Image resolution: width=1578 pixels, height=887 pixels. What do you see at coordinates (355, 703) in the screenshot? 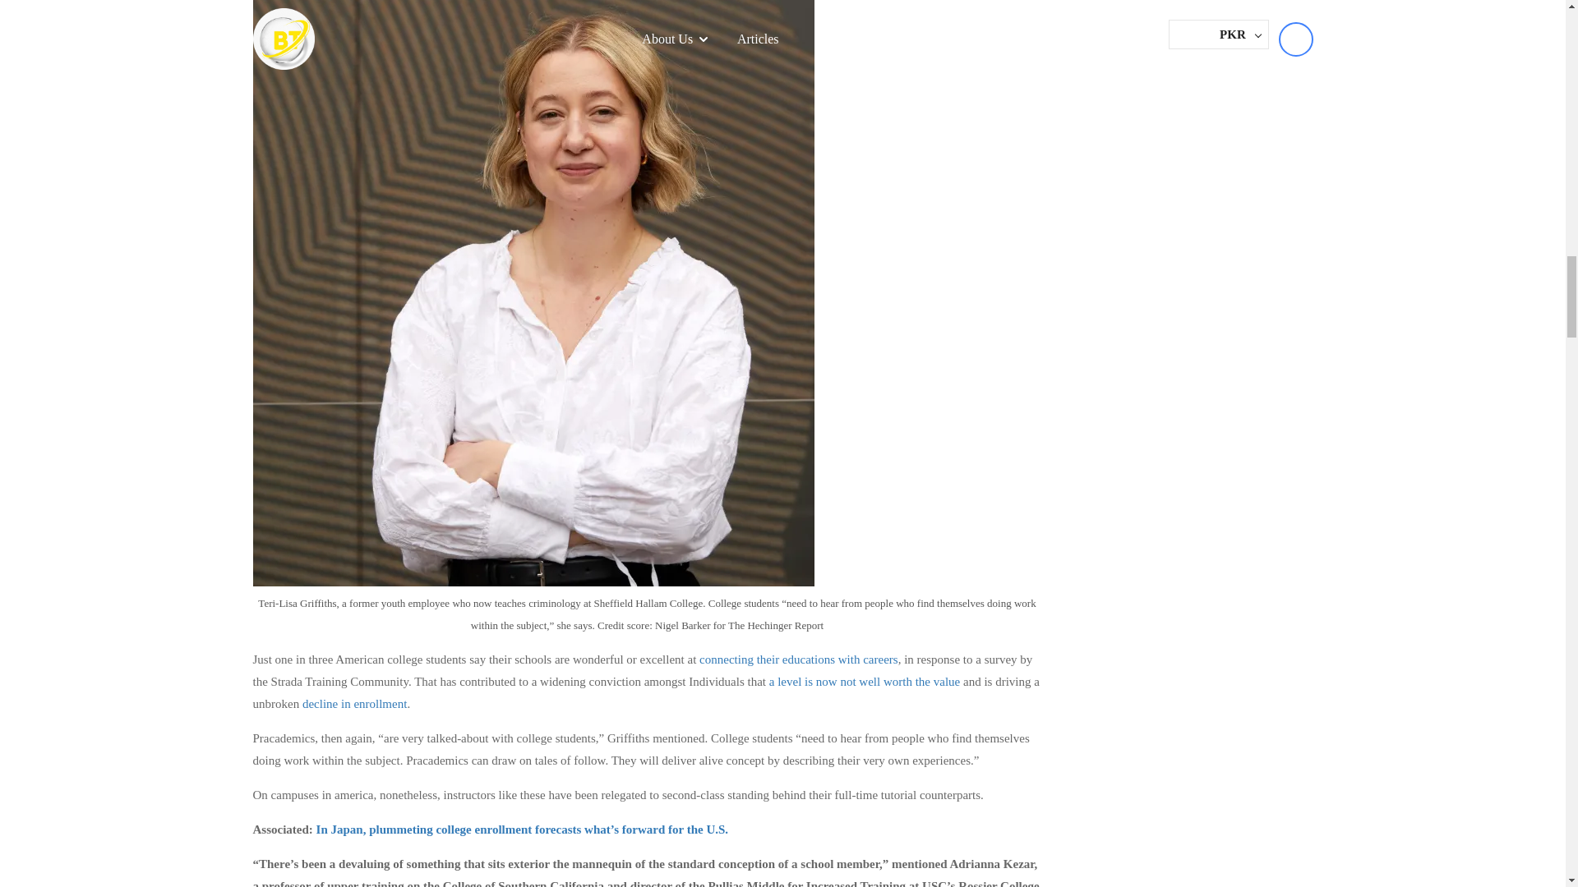
I see `decline in enrollment` at bounding box center [355, 703].